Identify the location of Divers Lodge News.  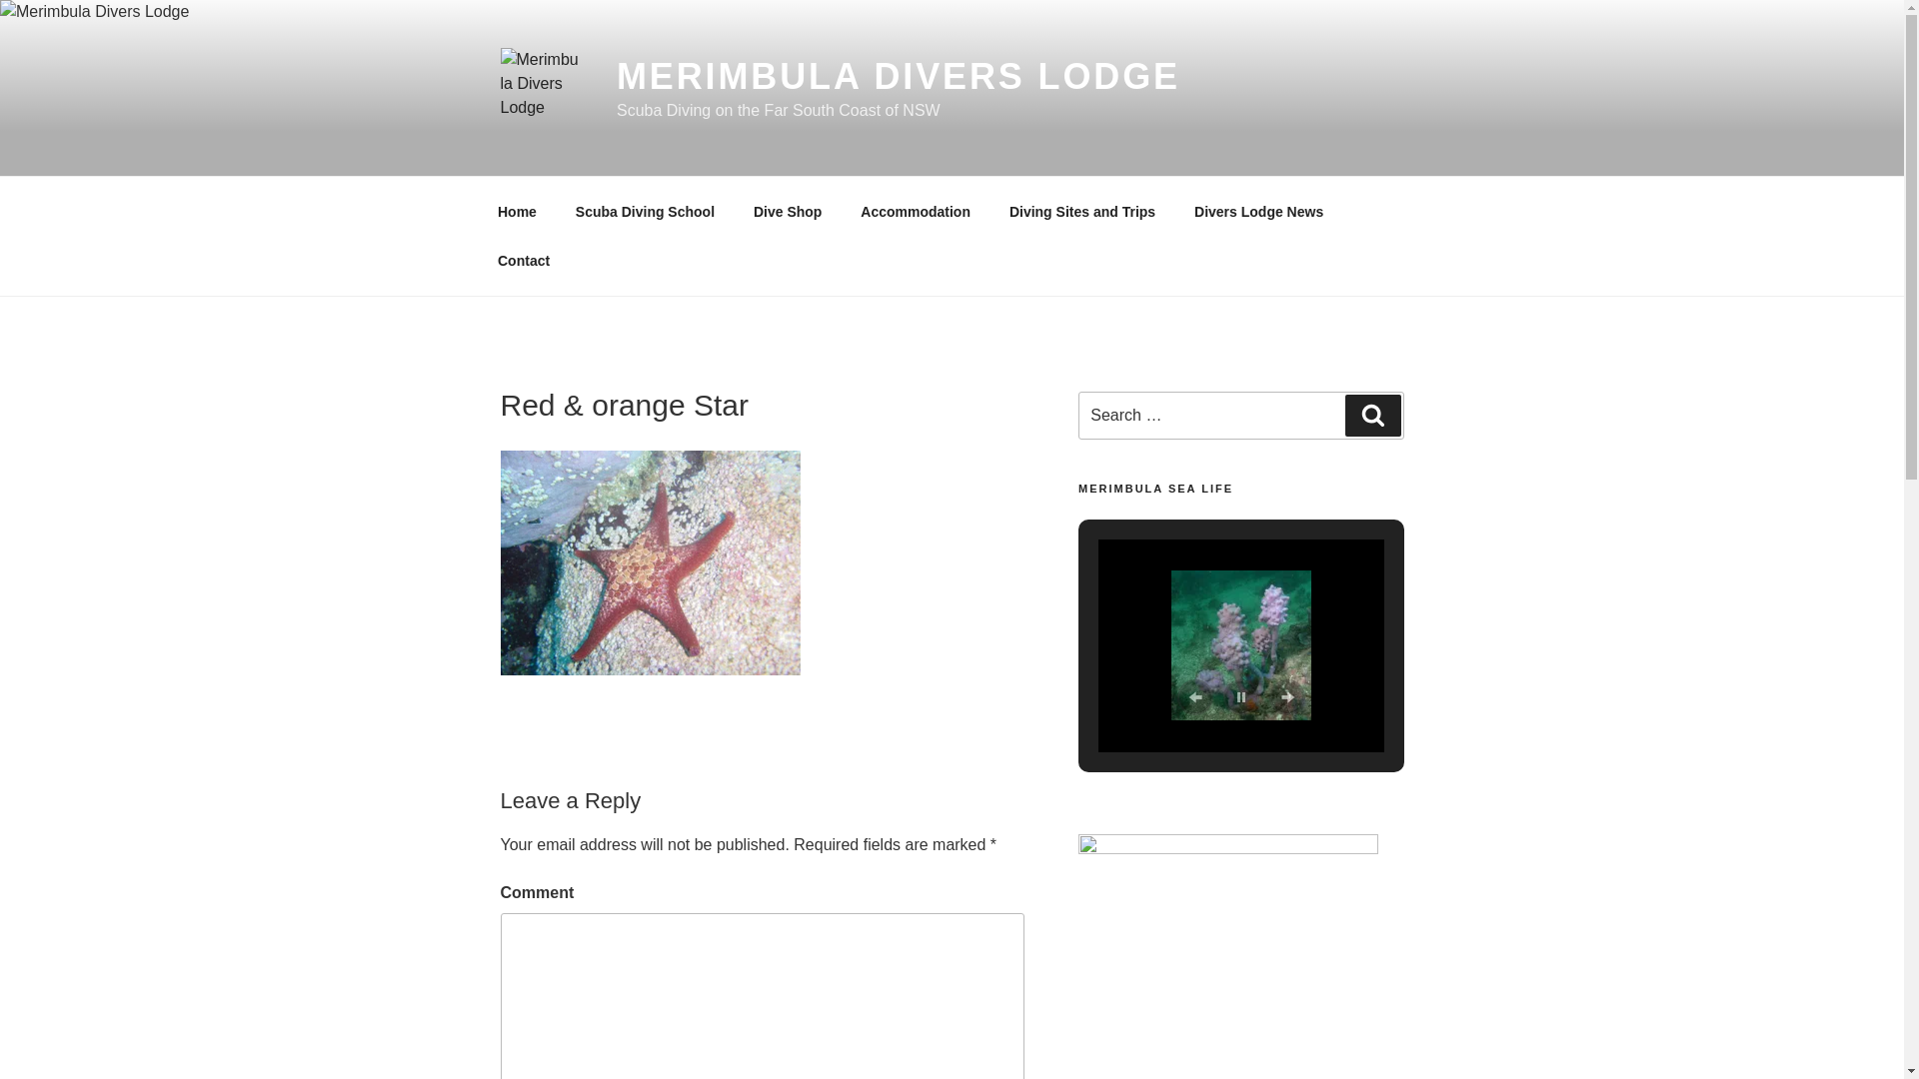
(1259, 212).